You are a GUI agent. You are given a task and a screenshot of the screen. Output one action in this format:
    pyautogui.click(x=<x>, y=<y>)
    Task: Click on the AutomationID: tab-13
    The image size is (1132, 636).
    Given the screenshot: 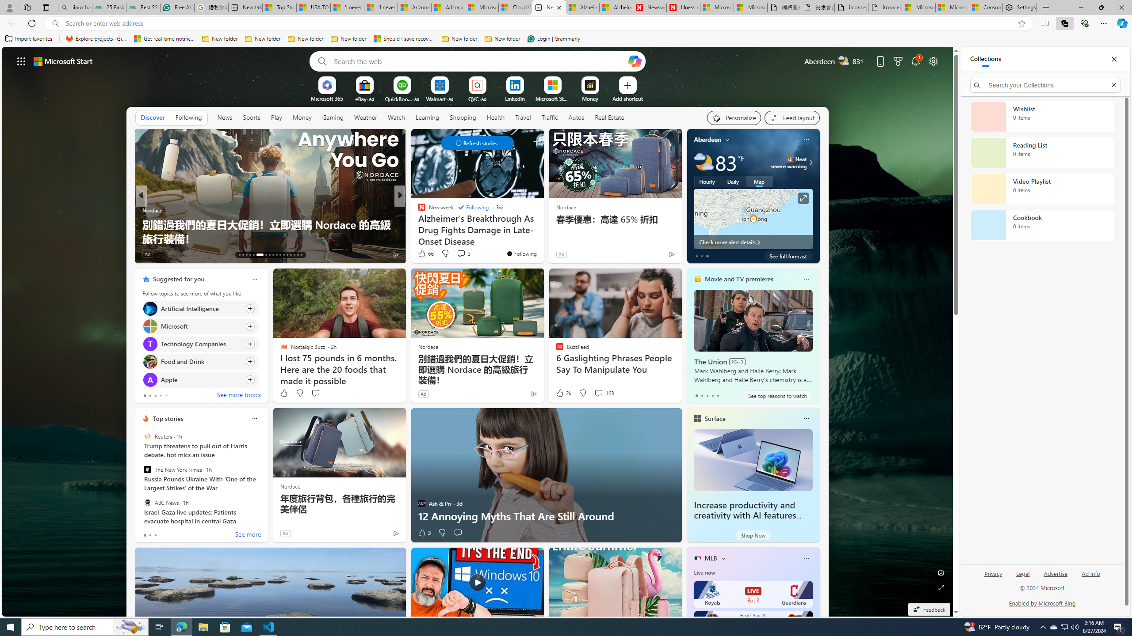 What is the action you would take?
    pyautogui.click(x=239, y=255)
    